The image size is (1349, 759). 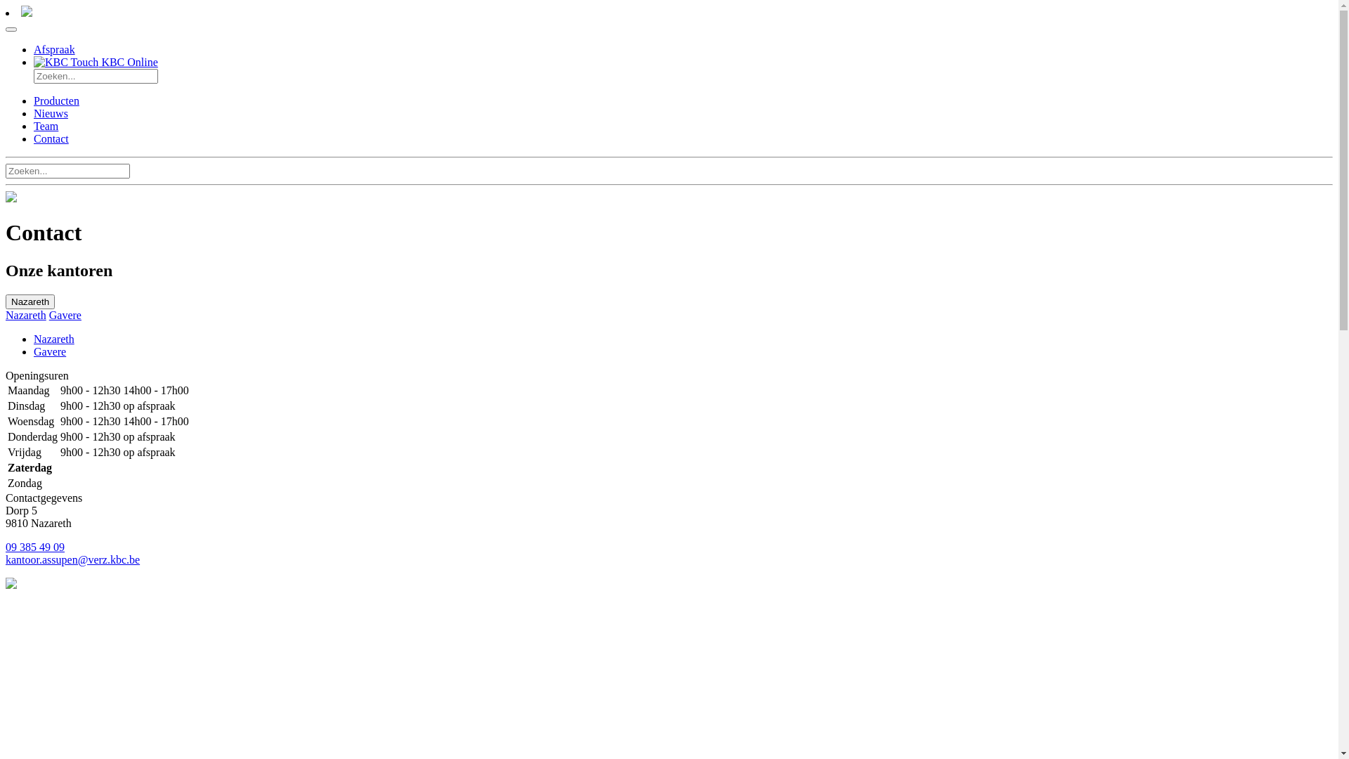 I want to click on Afspraak, so click(x=55, y=49).